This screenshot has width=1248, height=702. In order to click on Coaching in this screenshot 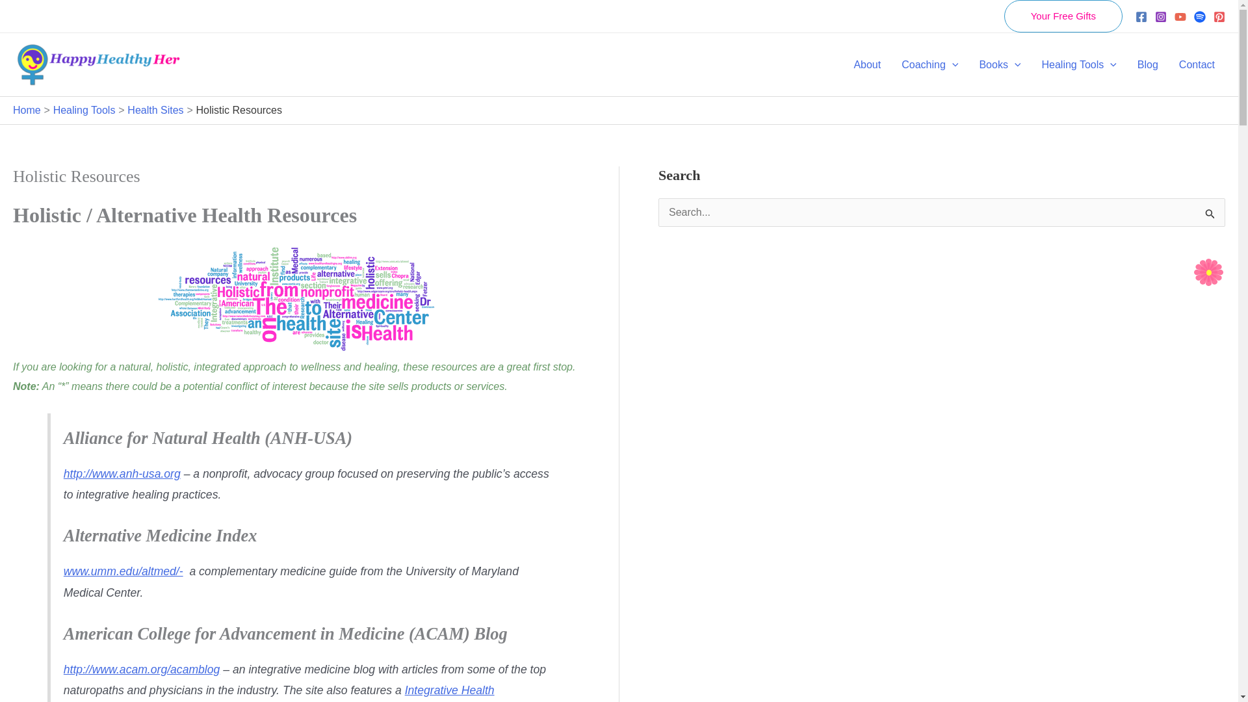, I will do `click(929, 64)`.